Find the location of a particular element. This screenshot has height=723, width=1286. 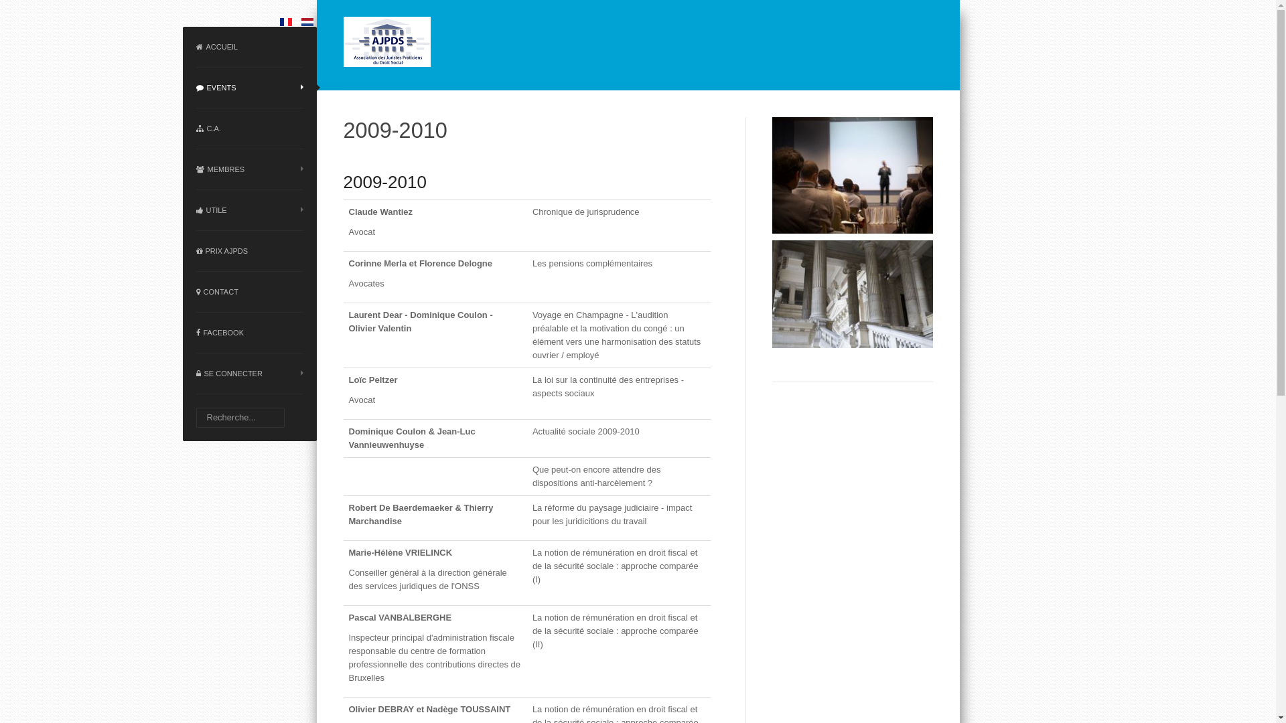

MEMBRES is located at coordinates (249, 170).